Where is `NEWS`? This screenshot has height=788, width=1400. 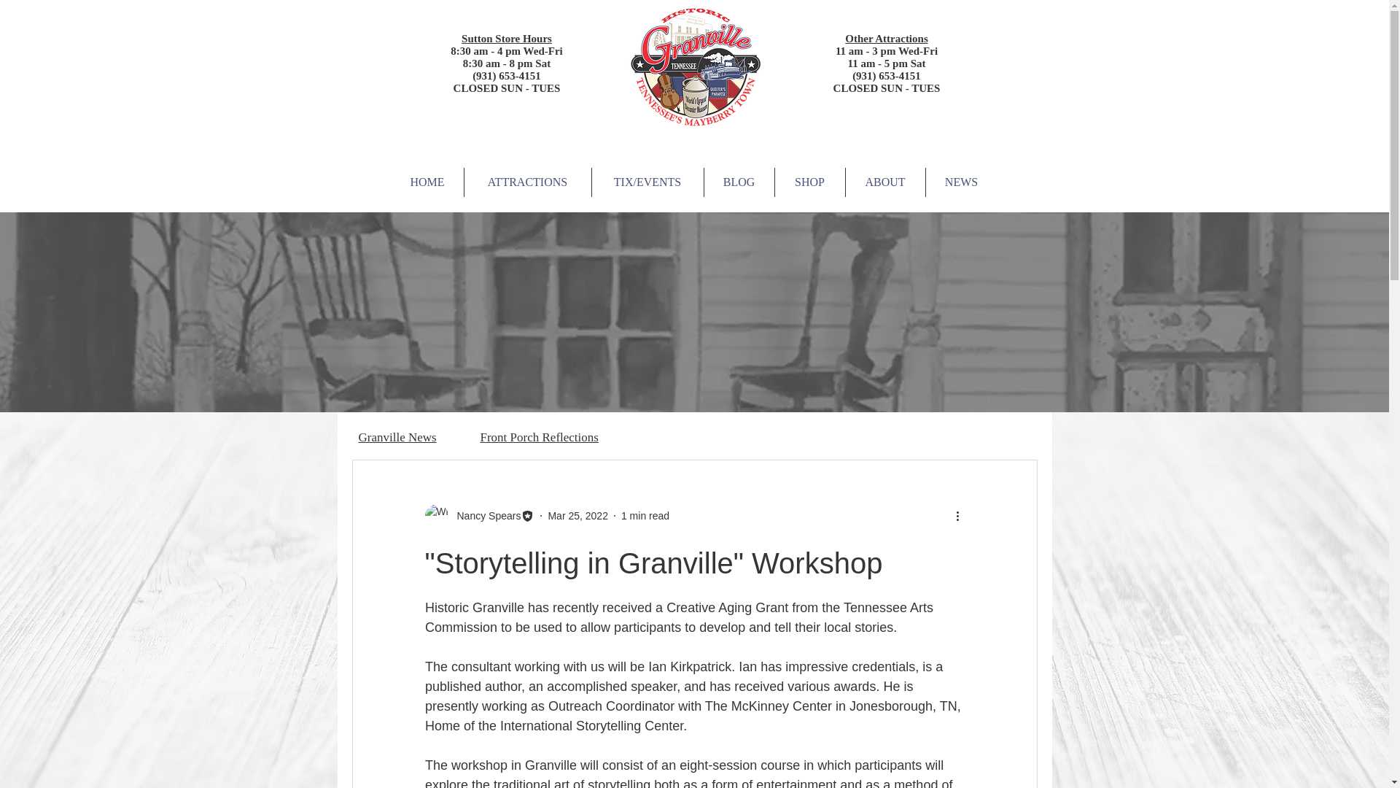
NEWS is located at coordinates (961, 182).